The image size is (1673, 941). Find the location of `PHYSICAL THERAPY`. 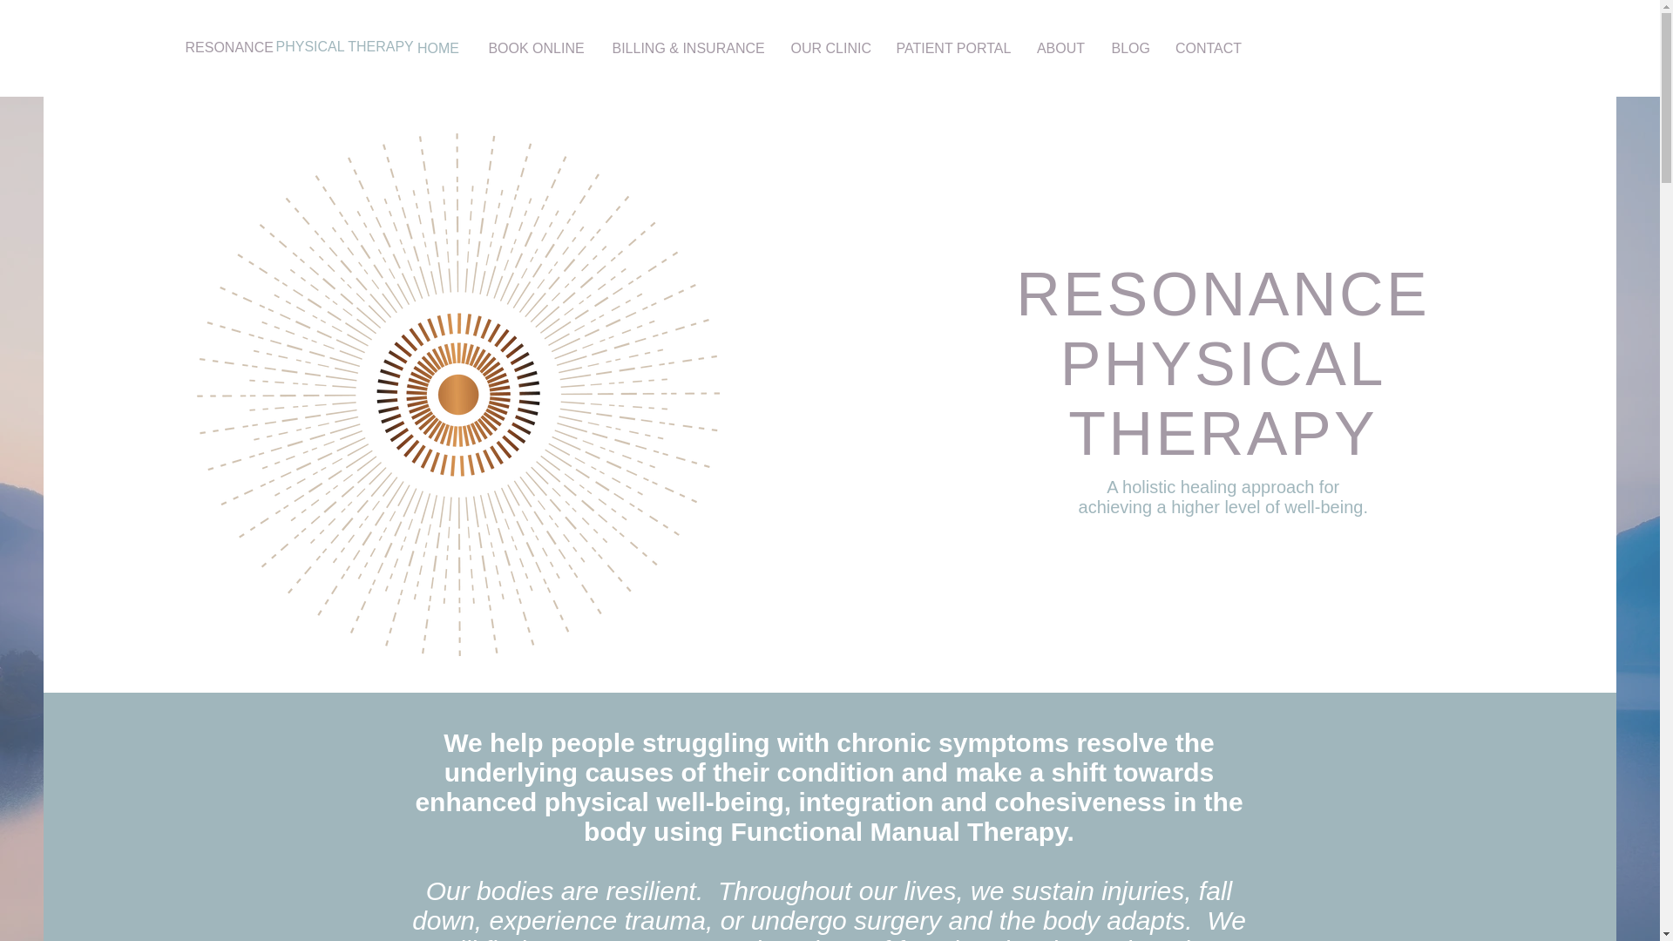

PHYSICAL THERAPY is located at coordinates (344, 47).